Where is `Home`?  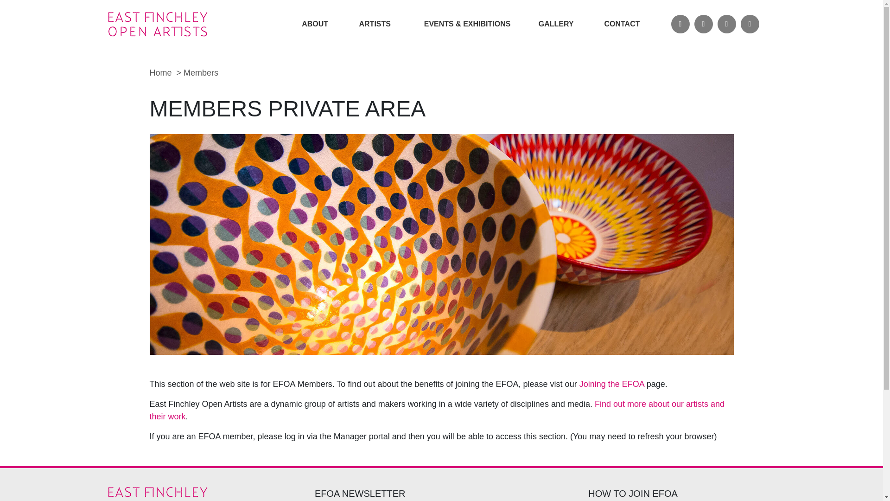 Home is located at coordinates (160, 72).